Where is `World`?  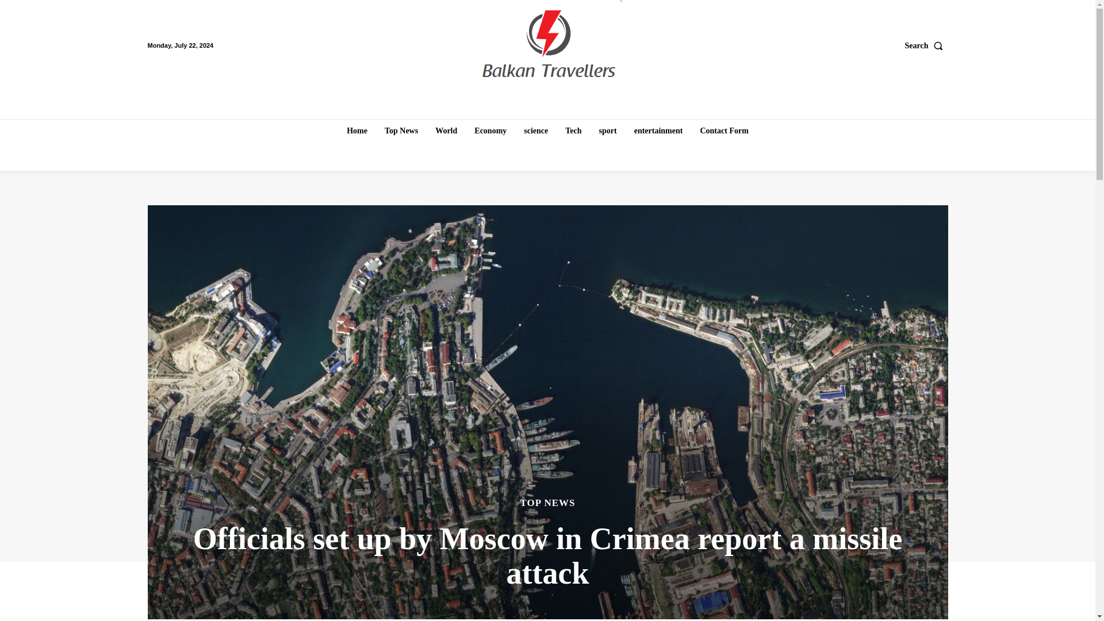 World is located at coordinates (446, 131).